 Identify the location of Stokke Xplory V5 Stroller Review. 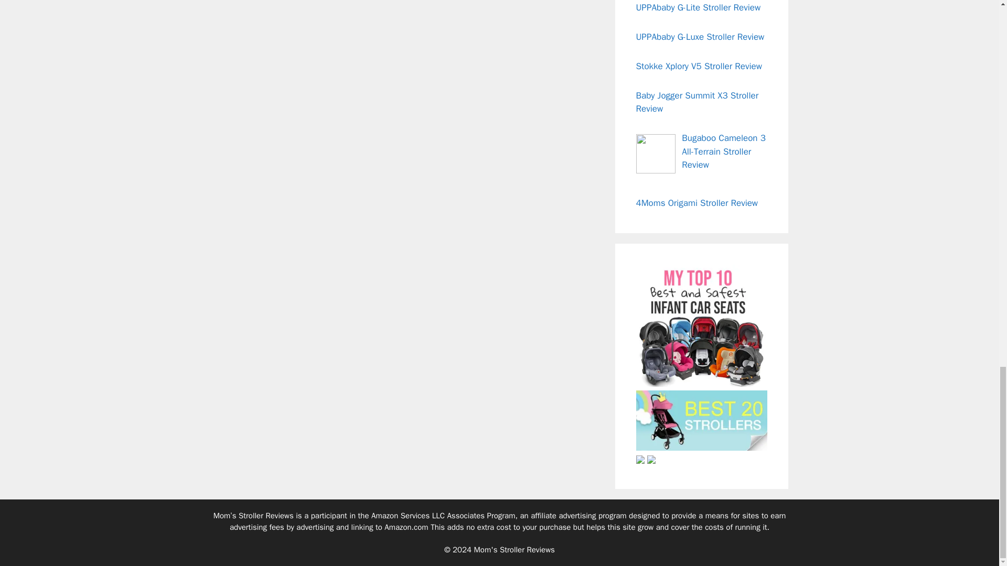
(698, 66).